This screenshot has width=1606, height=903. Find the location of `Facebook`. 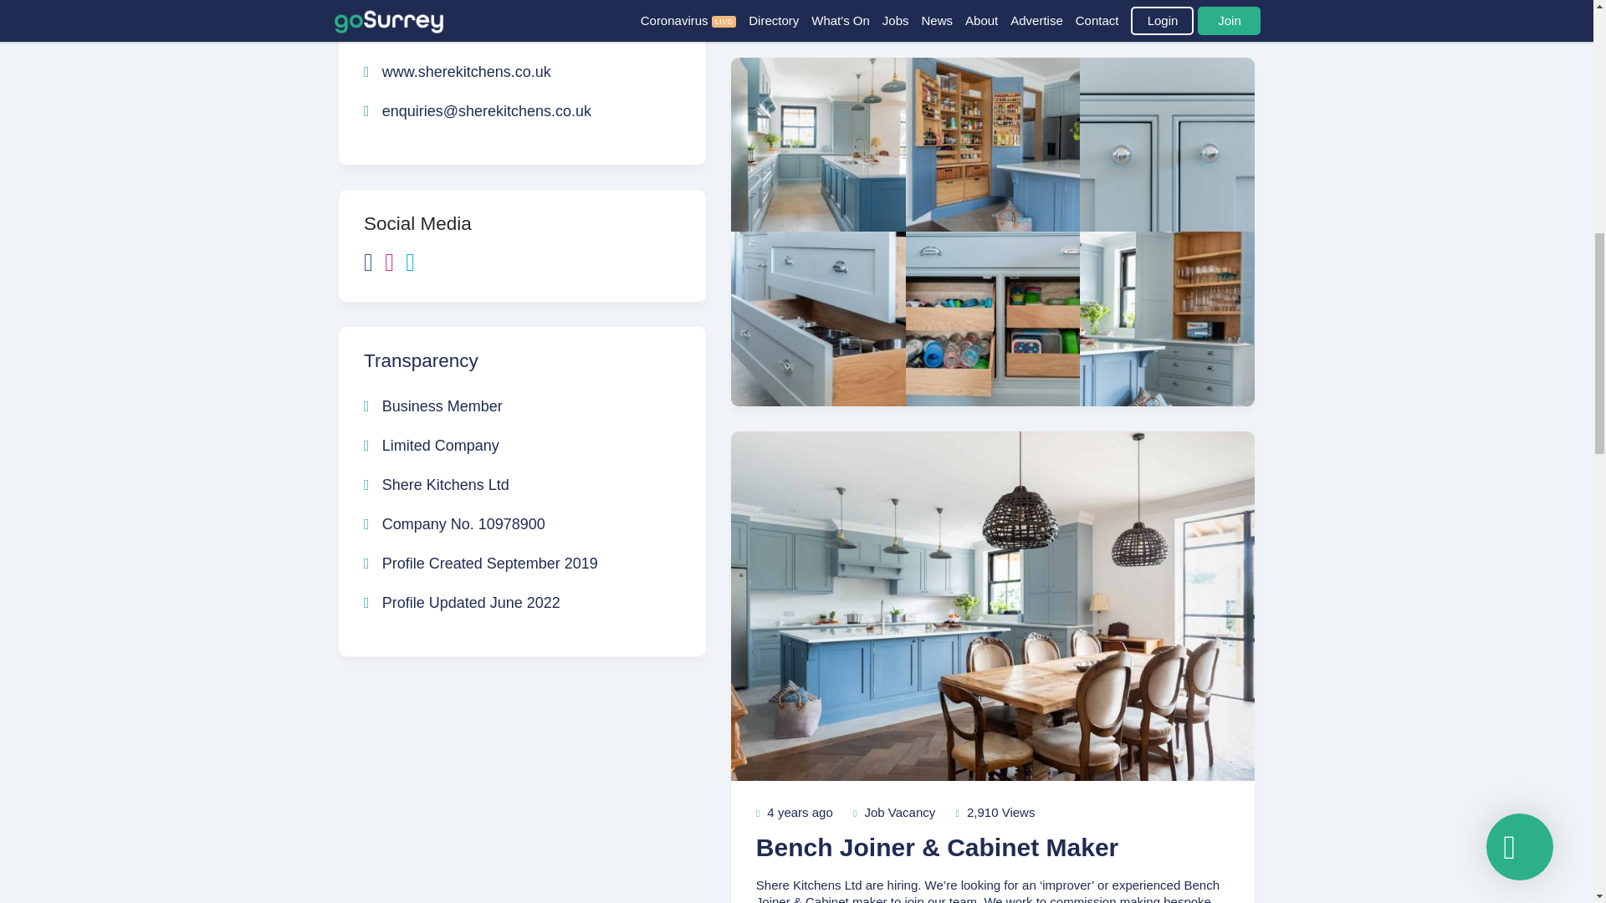

Facebook is located at coordinates (375, 266).